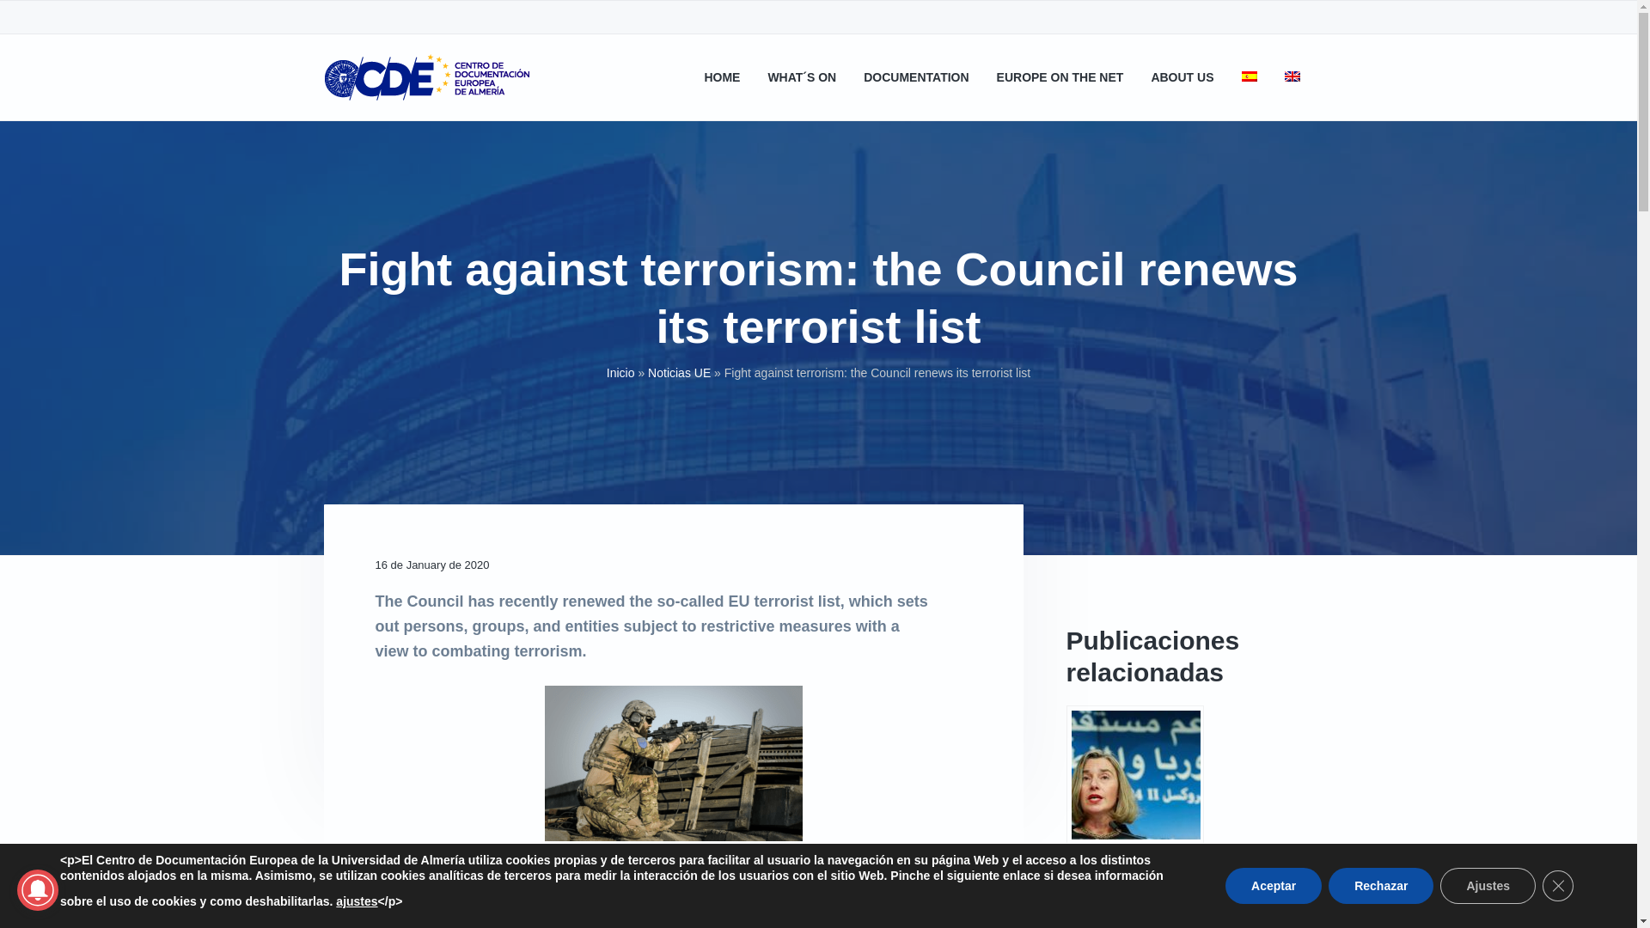 The width and height of the screenshot is (1650, 928). I want to click on HOME, so click(722, 77).